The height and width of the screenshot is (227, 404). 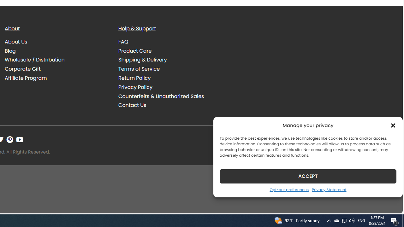 I want to click on Wholesale / Distribution, so click(x=35, y=60).